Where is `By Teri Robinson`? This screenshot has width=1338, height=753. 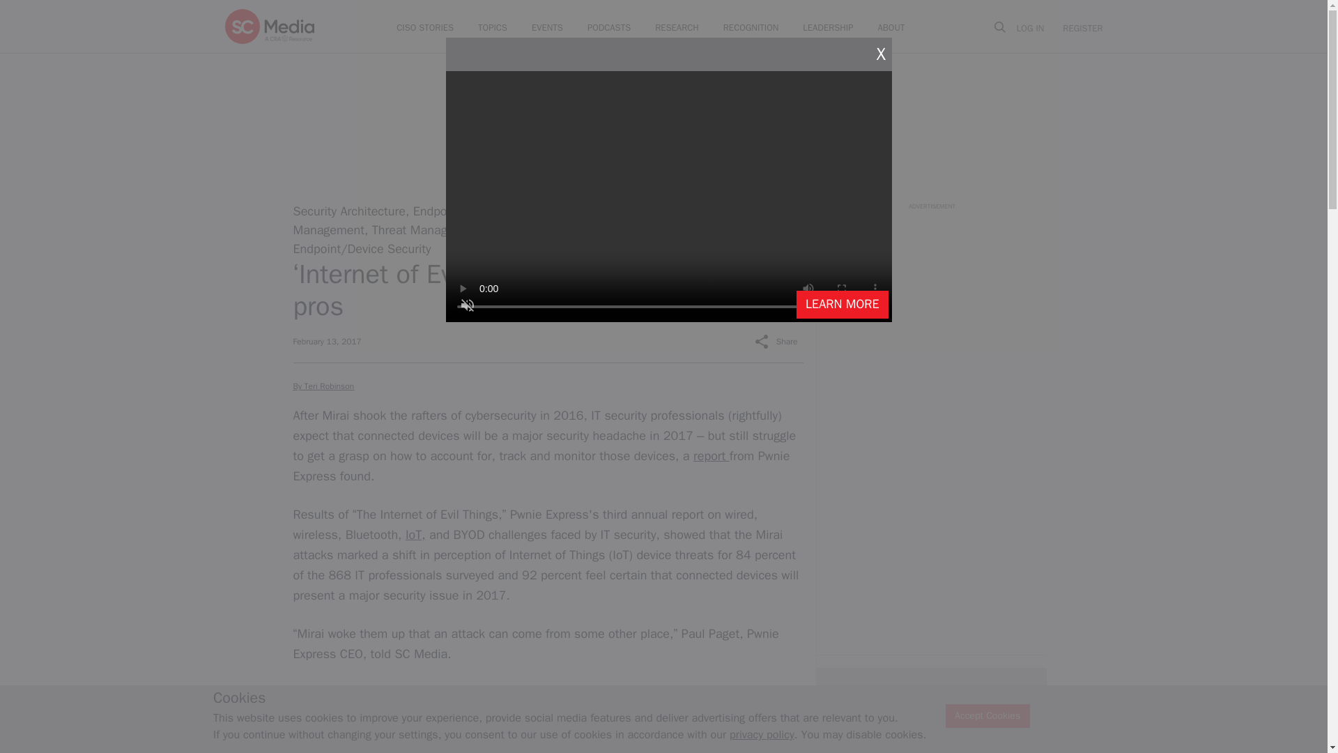 By Teri Robinson is located at coordinates (323, 386).